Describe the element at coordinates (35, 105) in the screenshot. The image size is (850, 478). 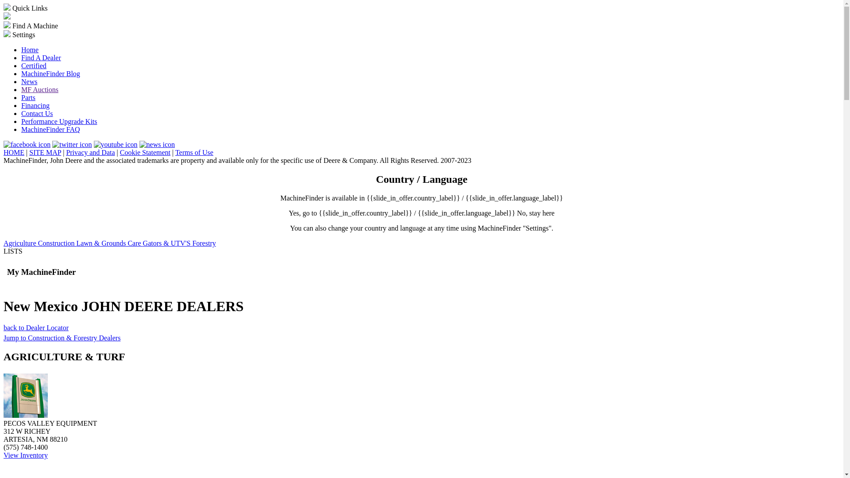
I see `Financing` at that location.